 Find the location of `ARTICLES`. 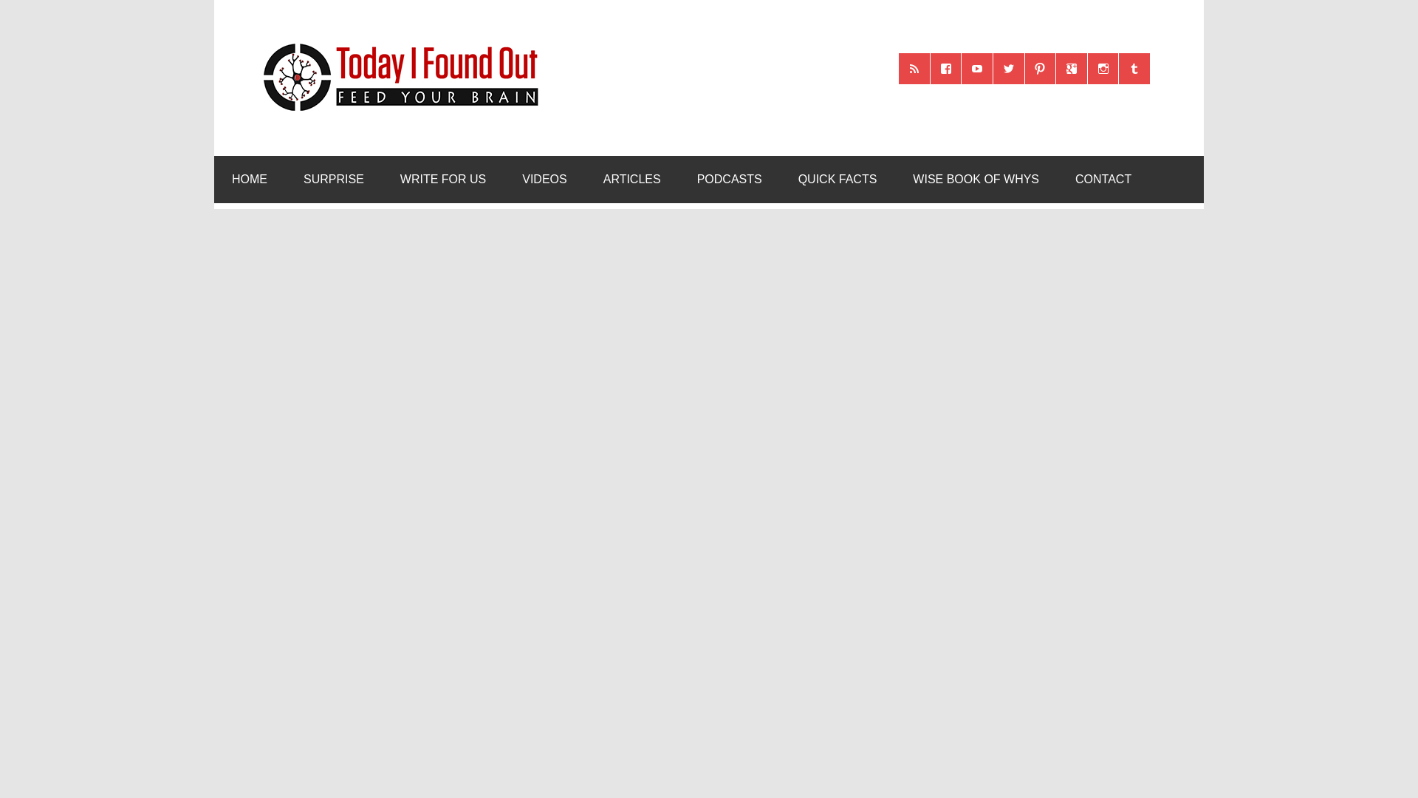

ARTICLES is located at coordinates (632, 179).